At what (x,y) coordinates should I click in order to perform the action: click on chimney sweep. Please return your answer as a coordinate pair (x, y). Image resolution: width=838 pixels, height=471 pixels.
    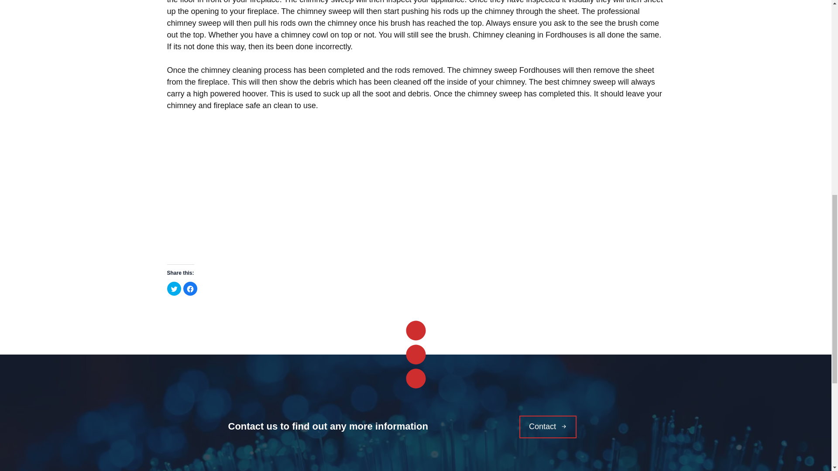
    Looking at the image, I should click on (496, 93).